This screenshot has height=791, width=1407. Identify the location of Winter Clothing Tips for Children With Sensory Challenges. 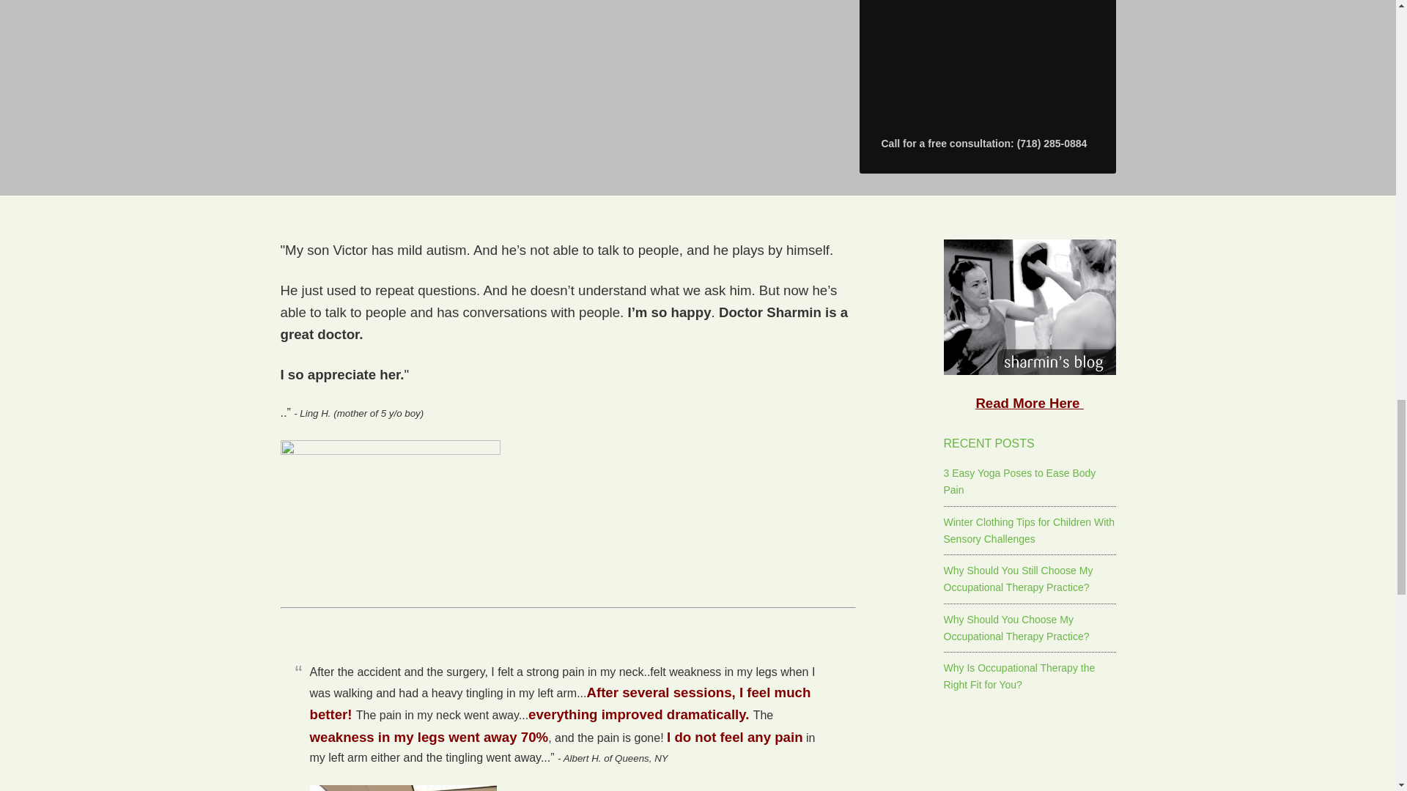
(1029, 530).